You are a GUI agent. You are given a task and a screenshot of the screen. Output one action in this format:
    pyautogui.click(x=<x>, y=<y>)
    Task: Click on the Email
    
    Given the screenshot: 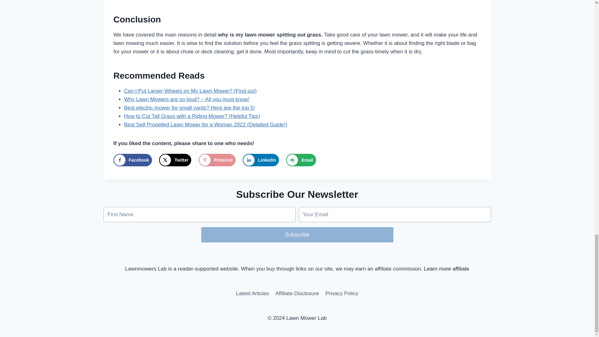 What is the action you would take?
    pyautogui.click(x=301, y=160)
    